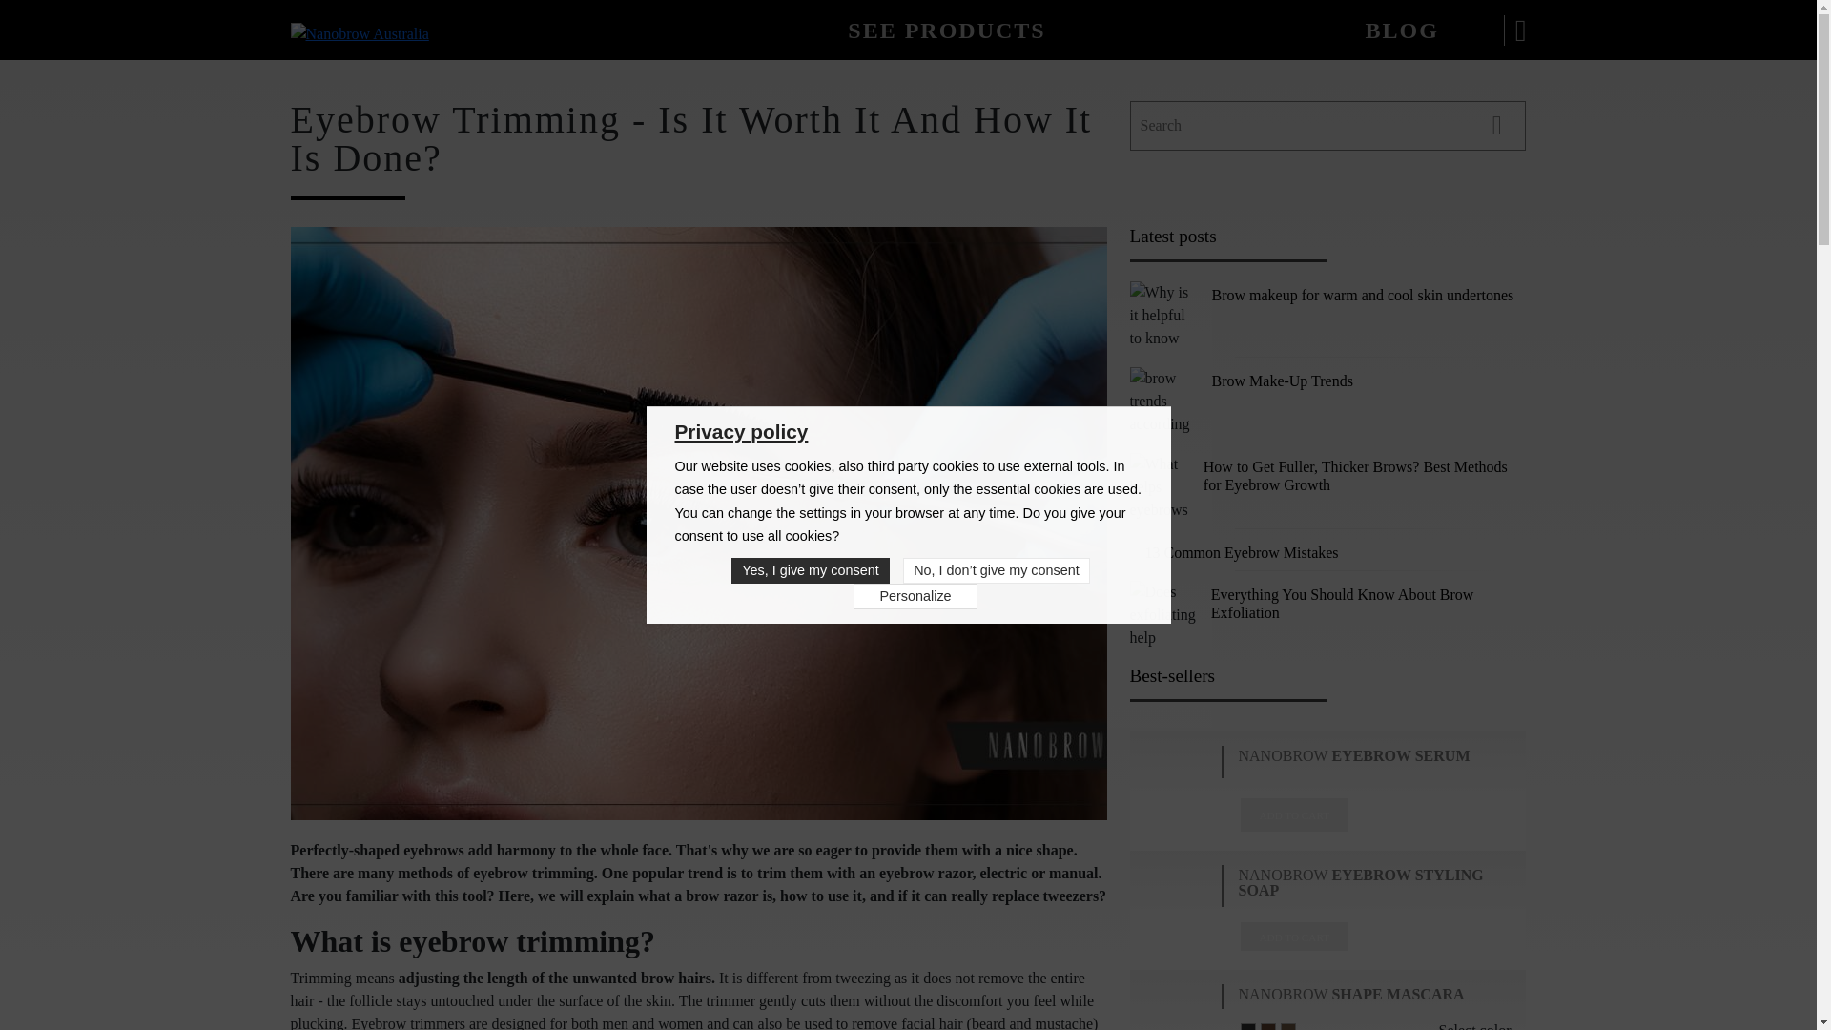 This screenshot has width=1831, height=1030. I want to click on 13 Common Eyebrow Mistakes, so click(1242, 552).